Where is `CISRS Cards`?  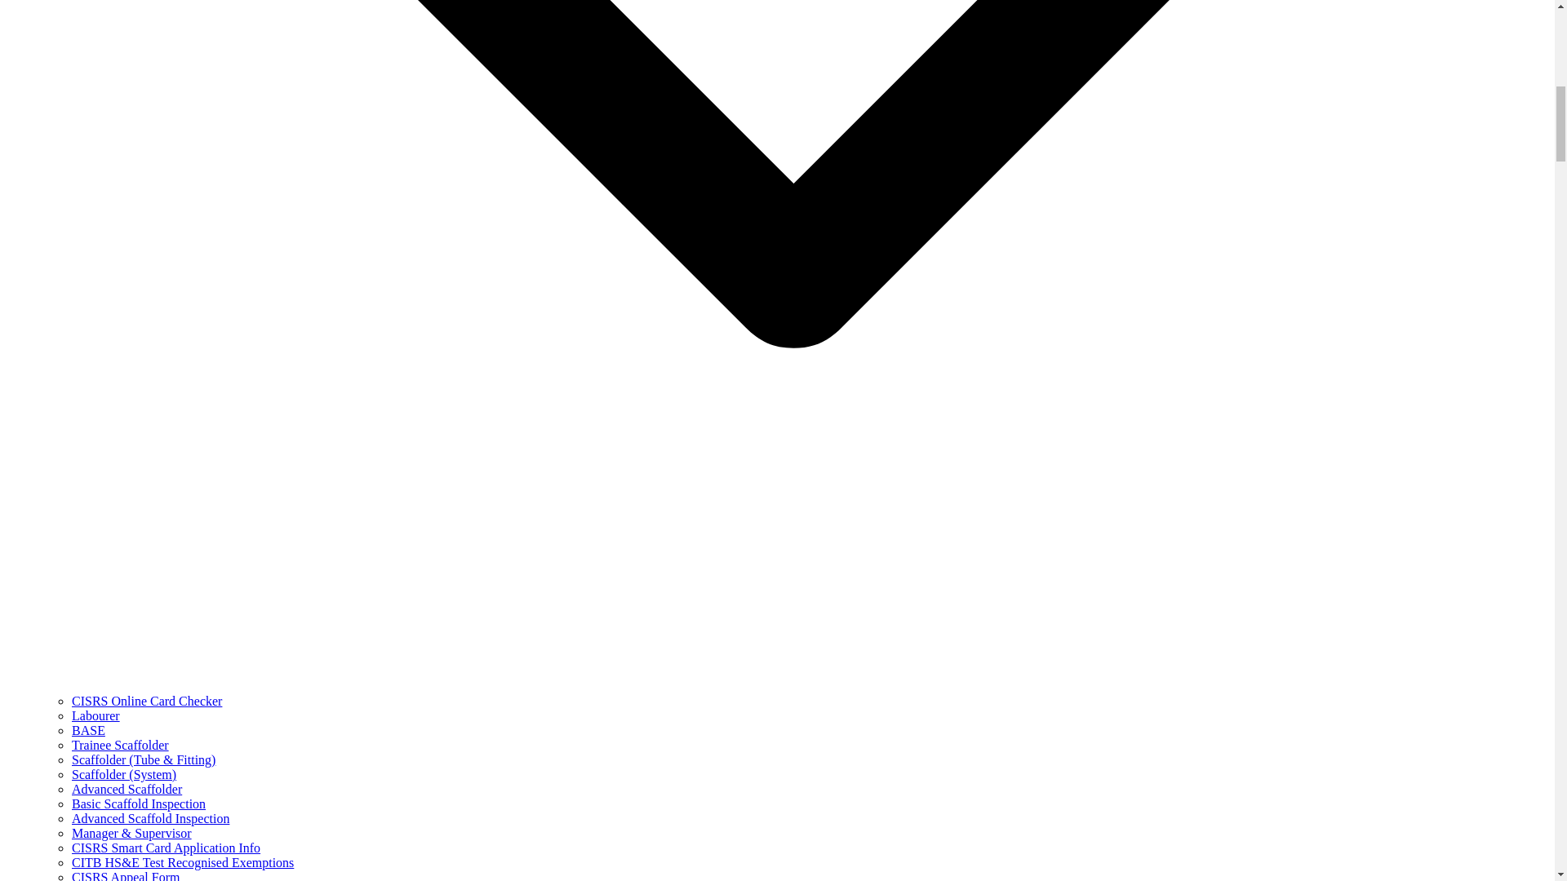
CISRS Cards is located at coordinates (166, 848).